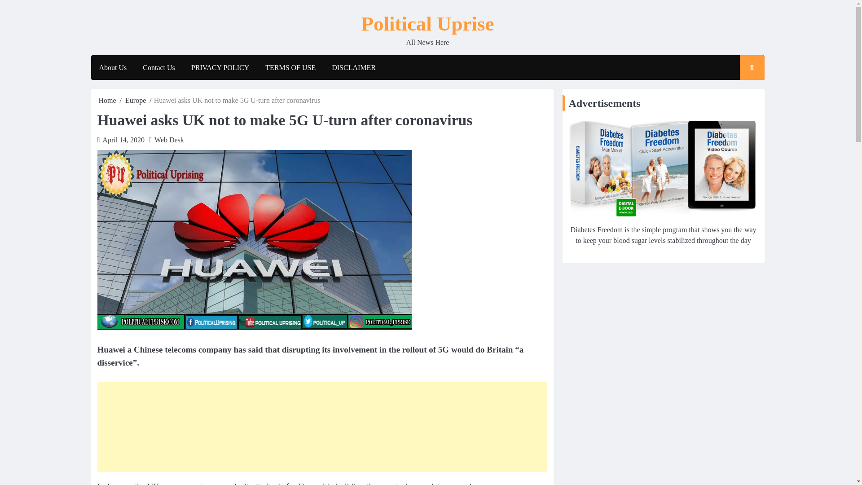  What do you see at coordinates (112, 68) in the screenshot?
I see `About Us` at bounding box center [112, 68].